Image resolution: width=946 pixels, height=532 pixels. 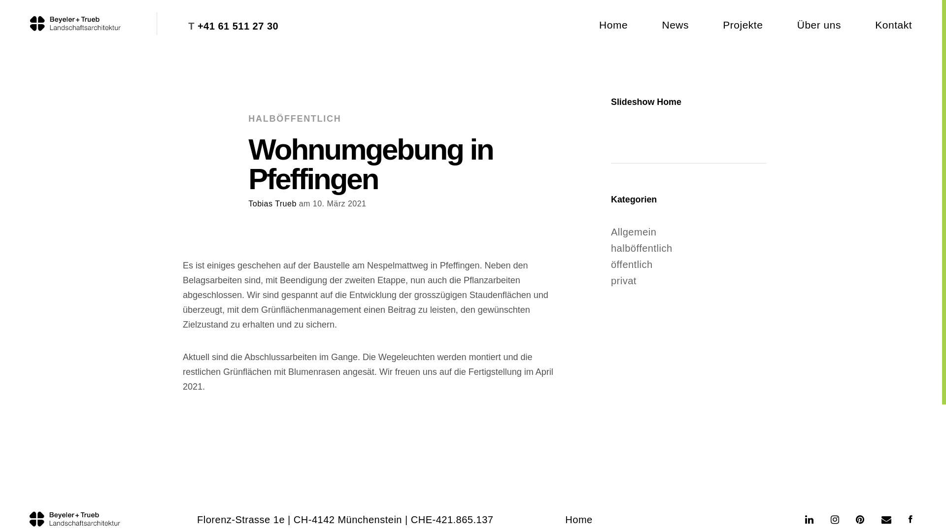 I want to click on Projekte, so click(x=743, y=25).